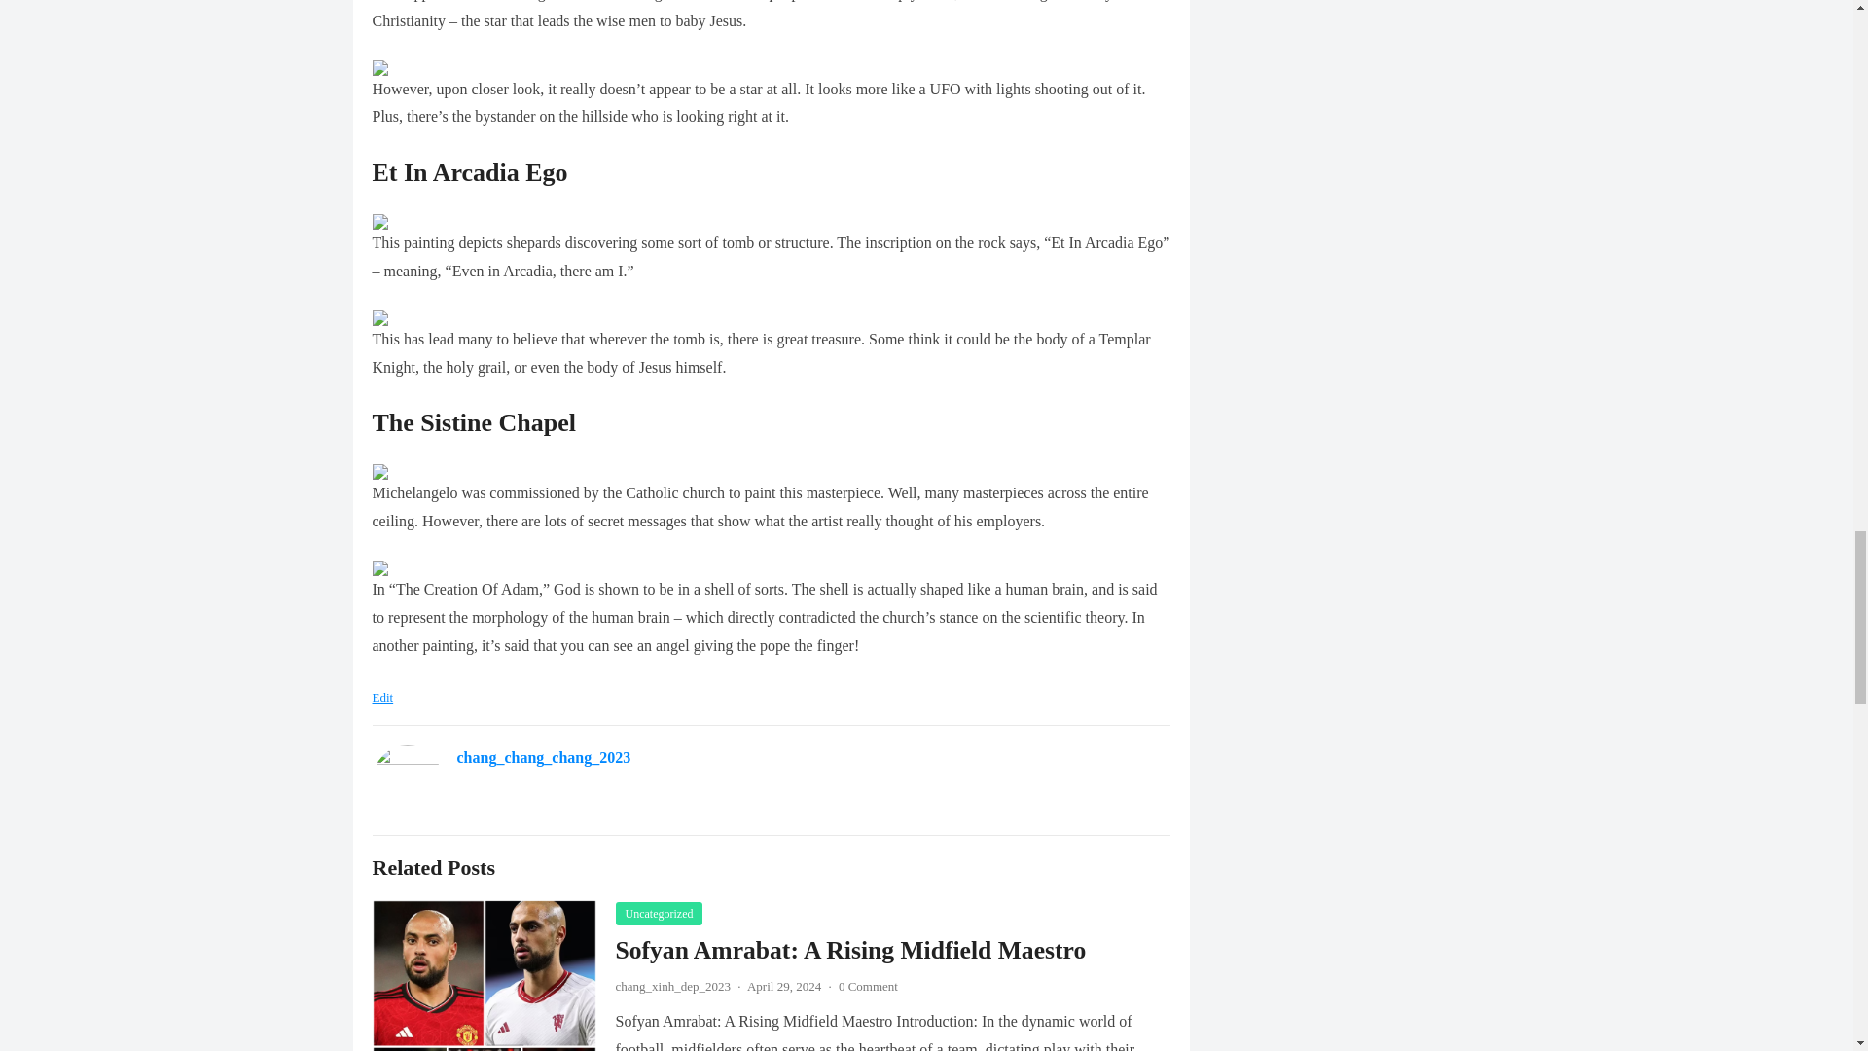 The height and width of the screenshot is (1051, 1868). I want to click on Uncategorized, so click(658, 913).